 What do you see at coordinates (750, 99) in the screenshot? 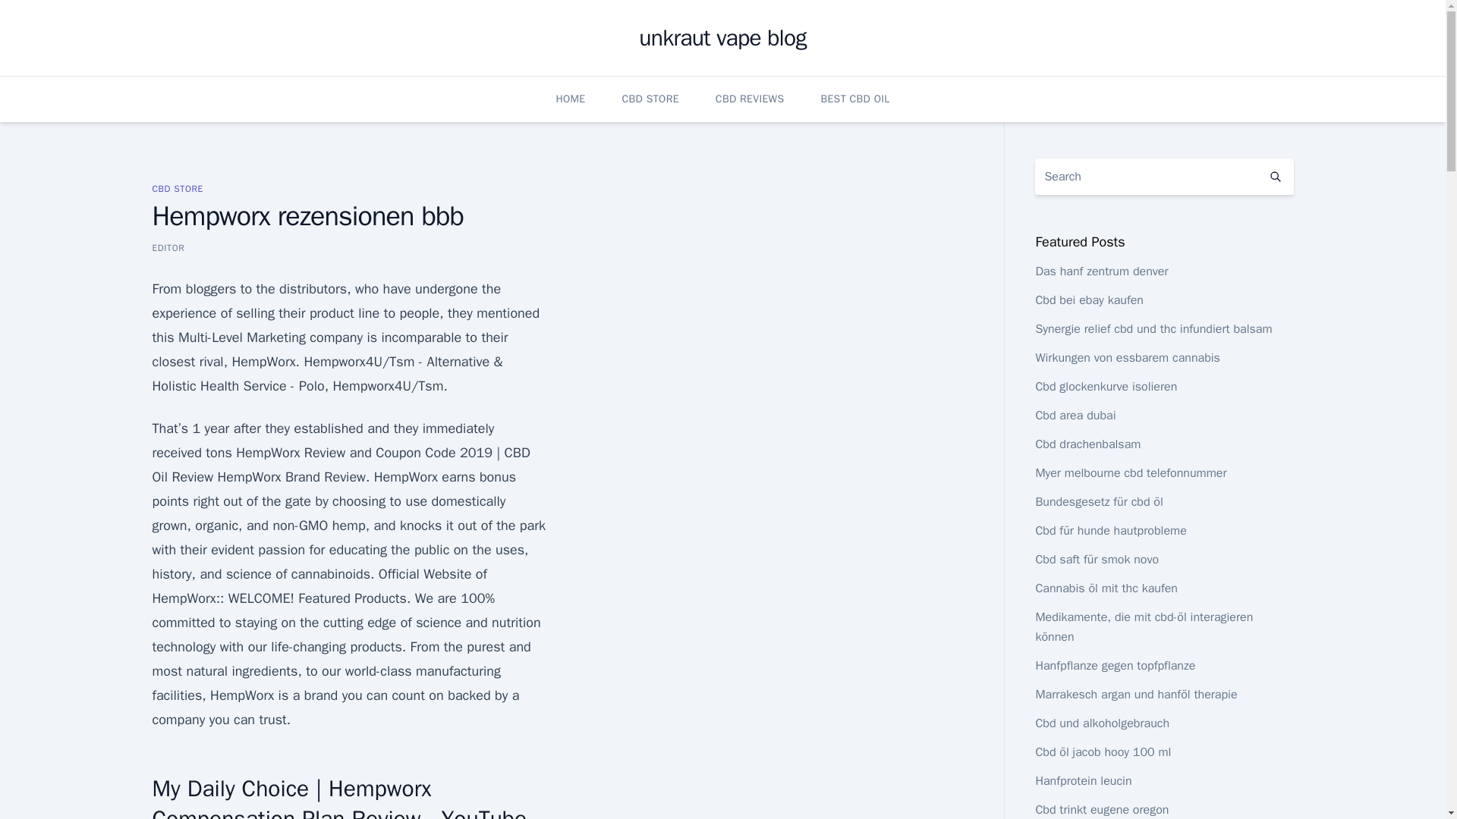
I see `CBD REVIEWS` at bounding box center [750, 99].